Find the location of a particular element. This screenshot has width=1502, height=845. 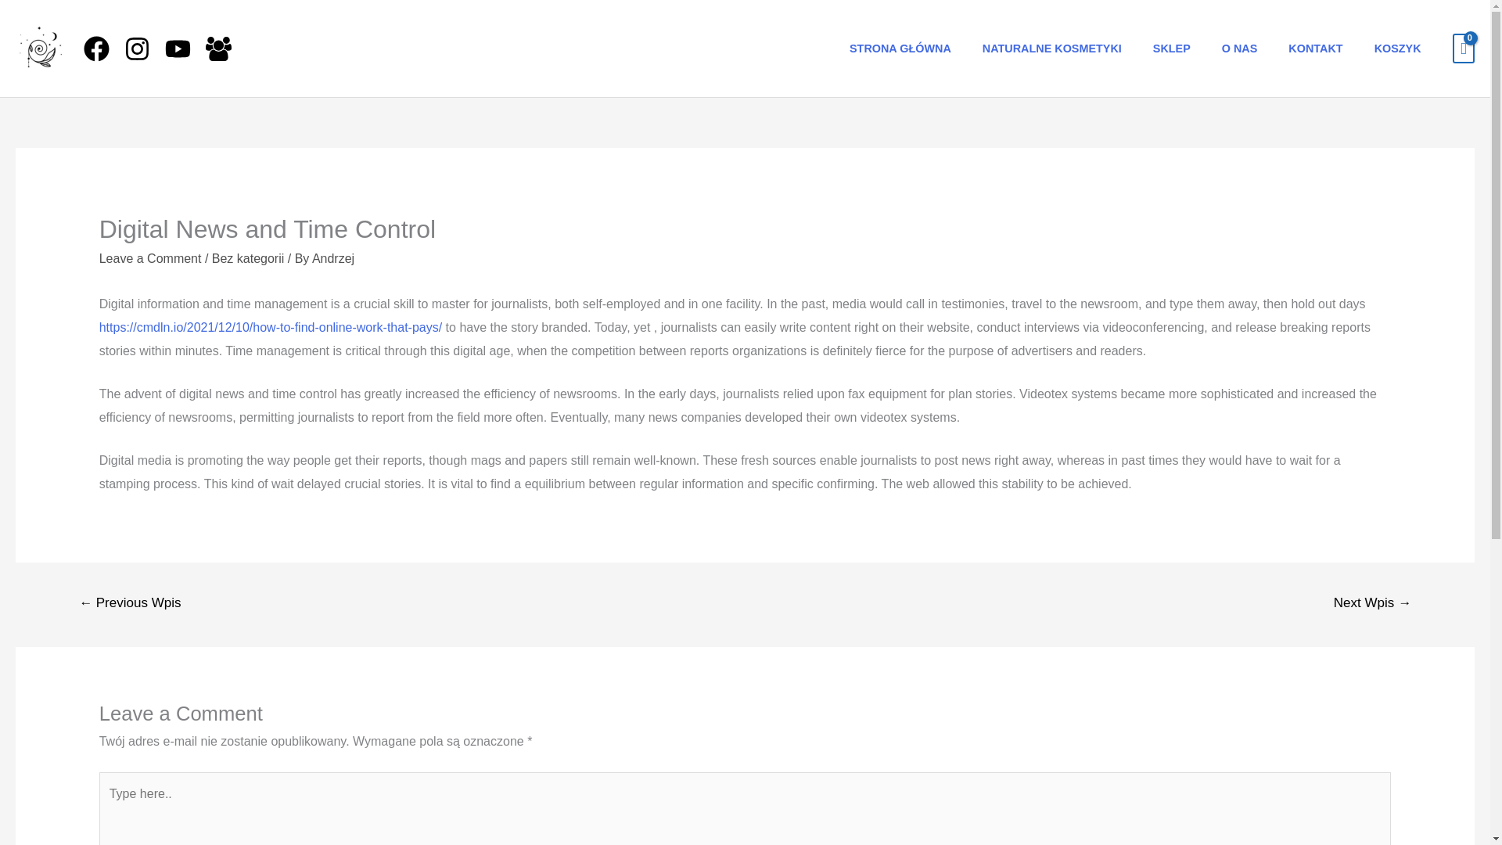

KONTAKT is located at coordinates (1314, 49).